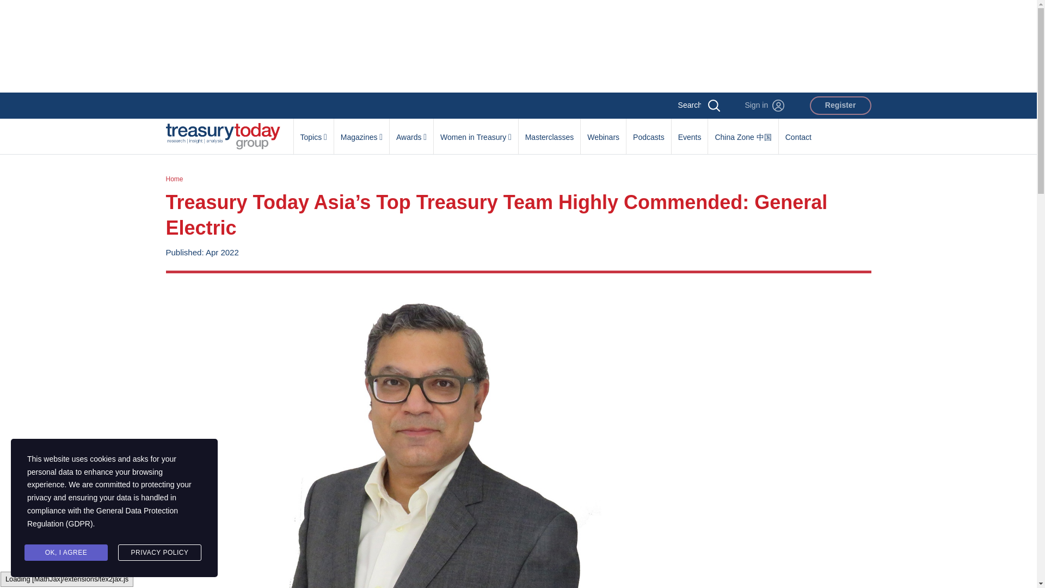 The width and height of the screenshot is (1045, 588). I want to click on Webinars, so click(603, 131).